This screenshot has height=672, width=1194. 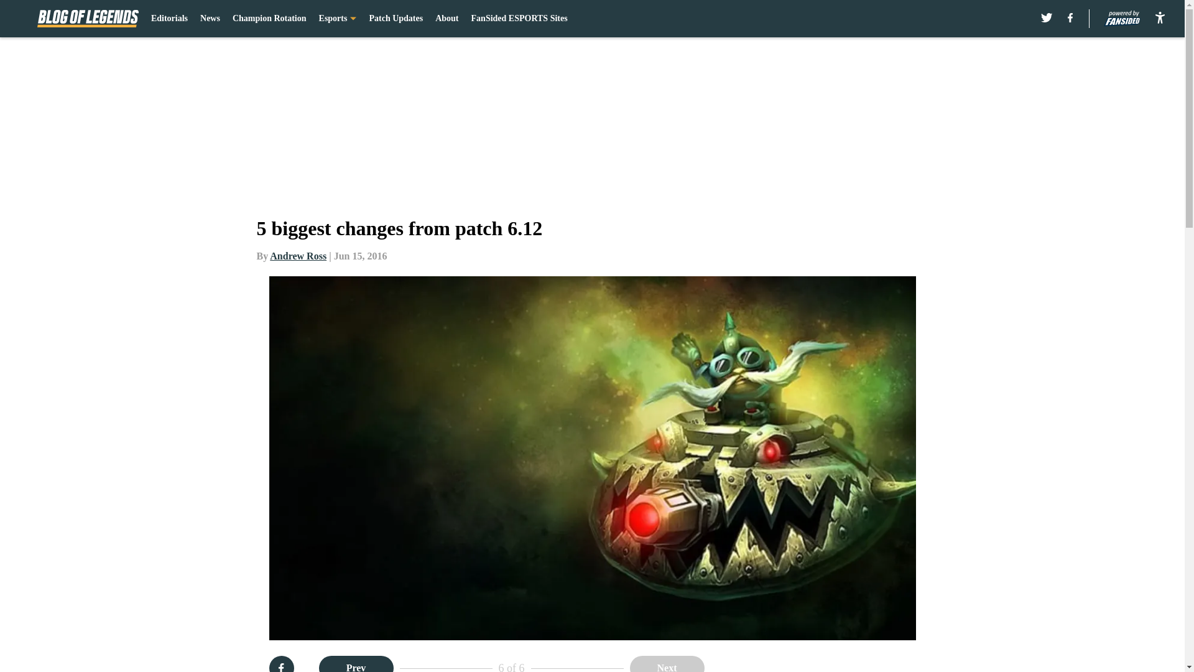 I want to click on Andrew Ross, so click(x=297, y=256).